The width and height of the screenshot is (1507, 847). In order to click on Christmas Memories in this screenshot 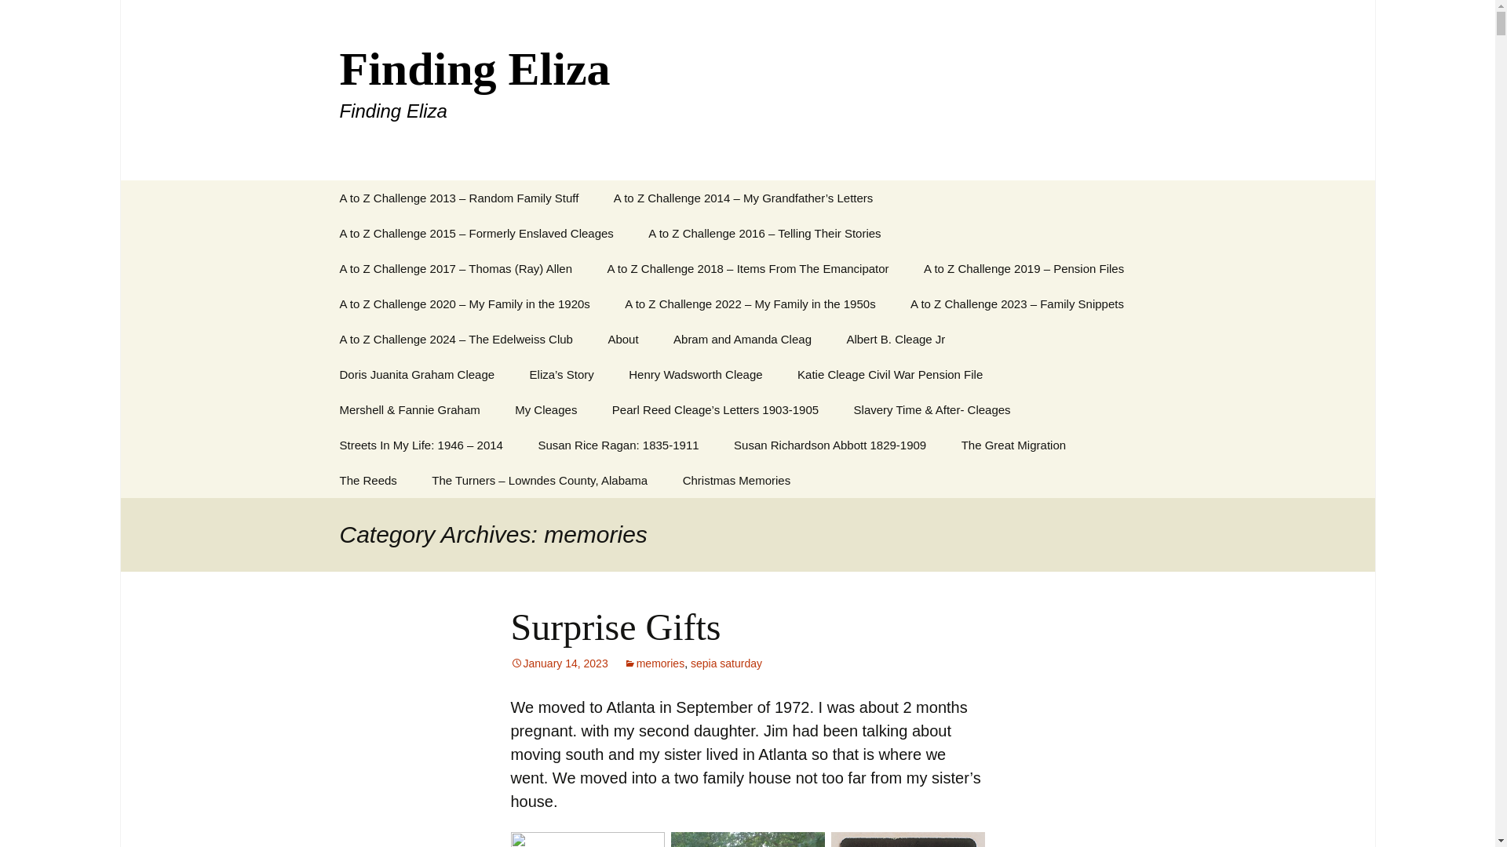, I will do `click(615, 627)`.